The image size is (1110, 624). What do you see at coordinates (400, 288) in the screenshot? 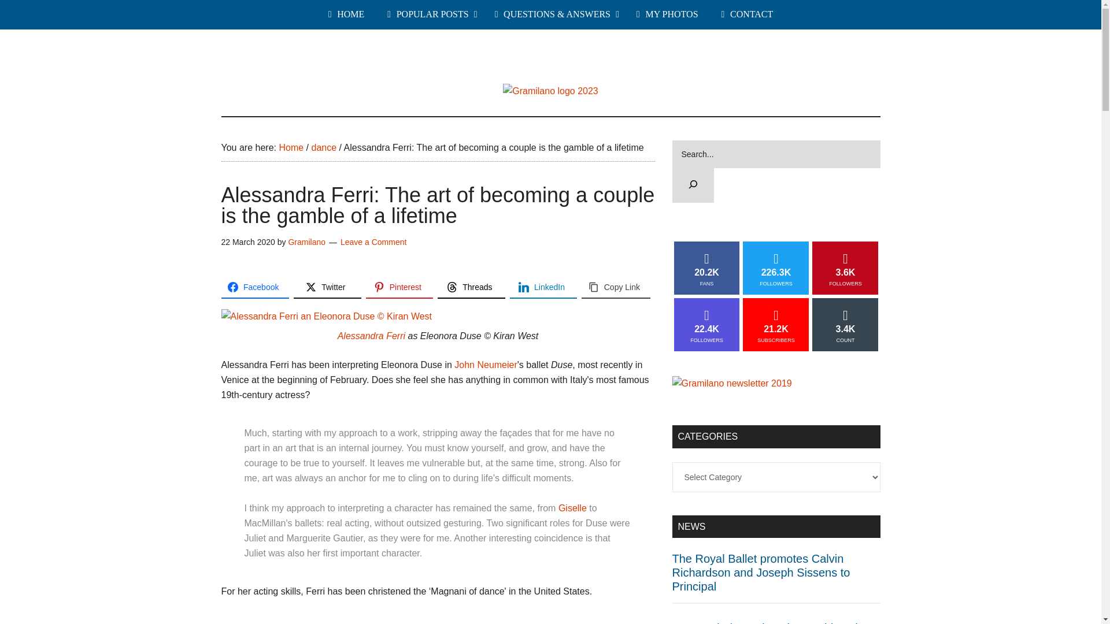
I see `Share on Pinterest` at bounding box center [400, 288].